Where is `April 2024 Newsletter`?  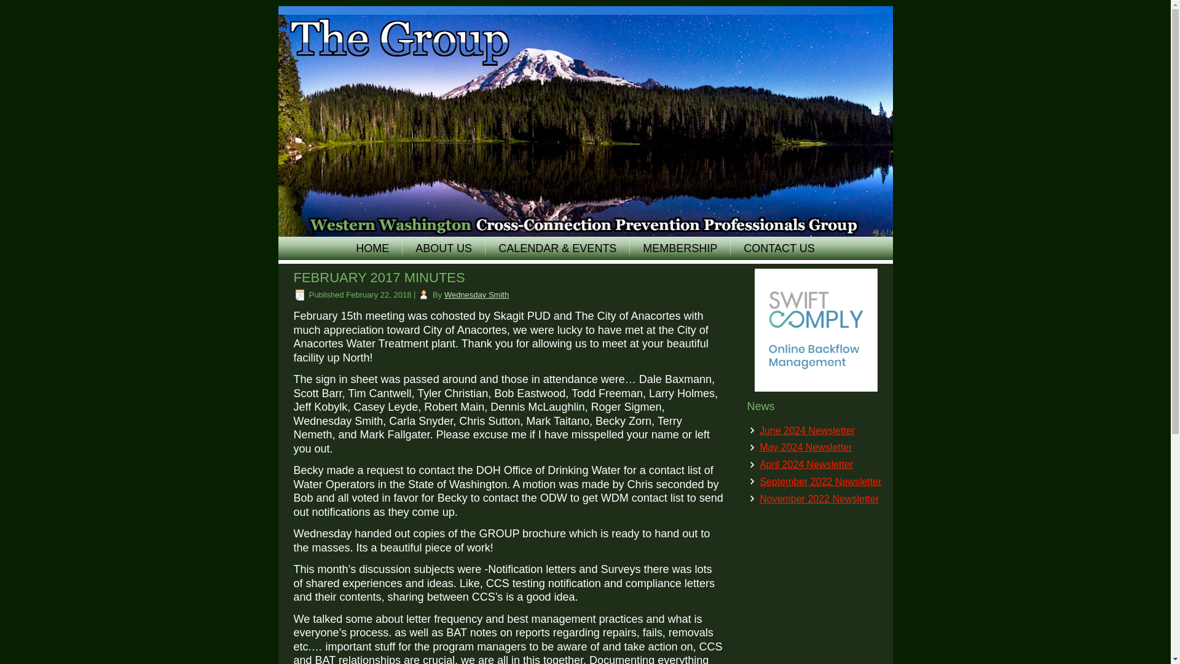 April 2024 Newsletter is located at coordinates (806, 464).